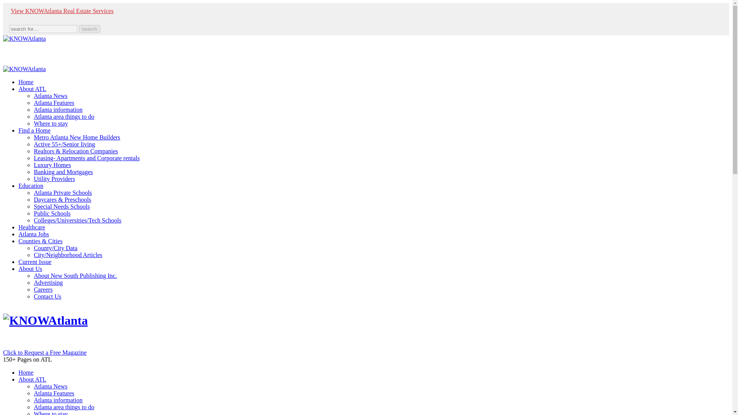 This screenshot has height=415, width=738. I want to click on Atlanta information, so click(58, 109).